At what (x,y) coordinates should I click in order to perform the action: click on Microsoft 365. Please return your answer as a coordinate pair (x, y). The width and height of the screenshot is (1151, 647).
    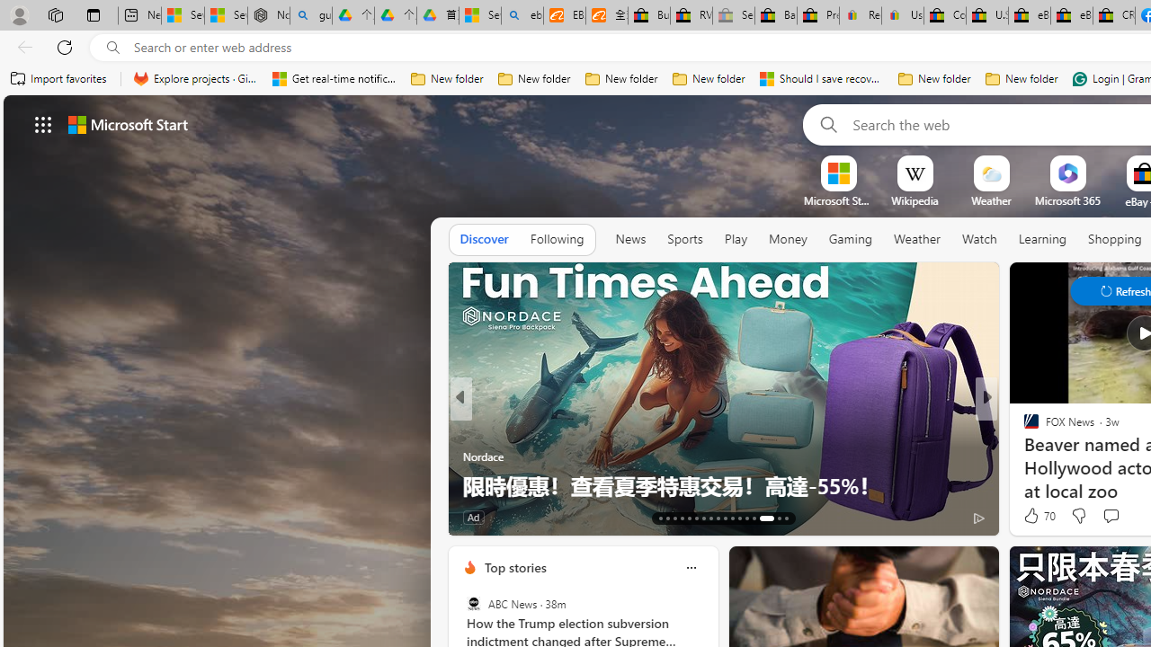
    Looking at the image, I should click on (1066, 200).